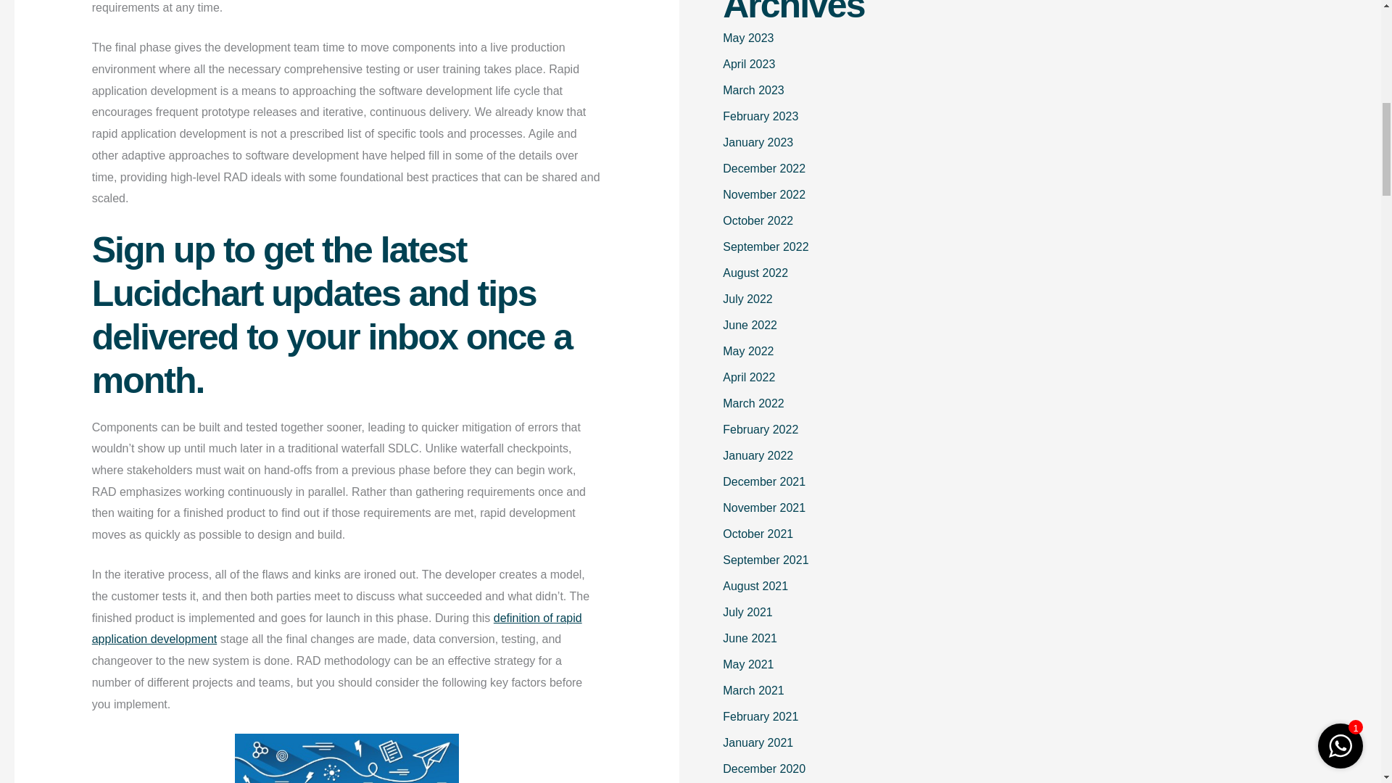  Describe the element at coordinates (760, 116) in the screenshot. I see `February 2023` at that location.